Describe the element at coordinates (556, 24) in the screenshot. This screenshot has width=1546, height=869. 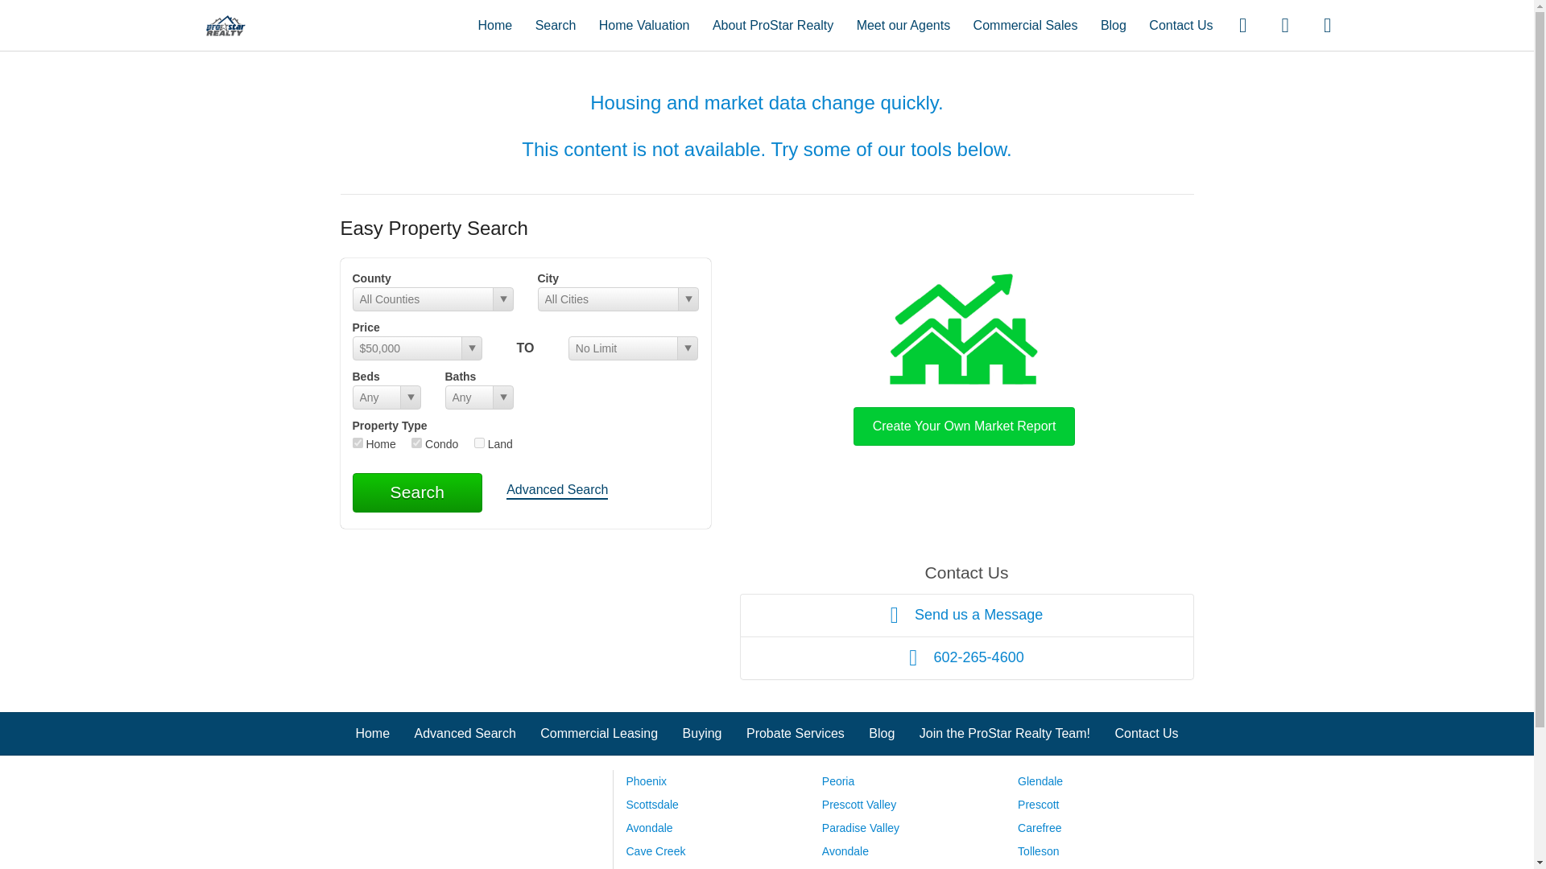
I see `Search` at that location.